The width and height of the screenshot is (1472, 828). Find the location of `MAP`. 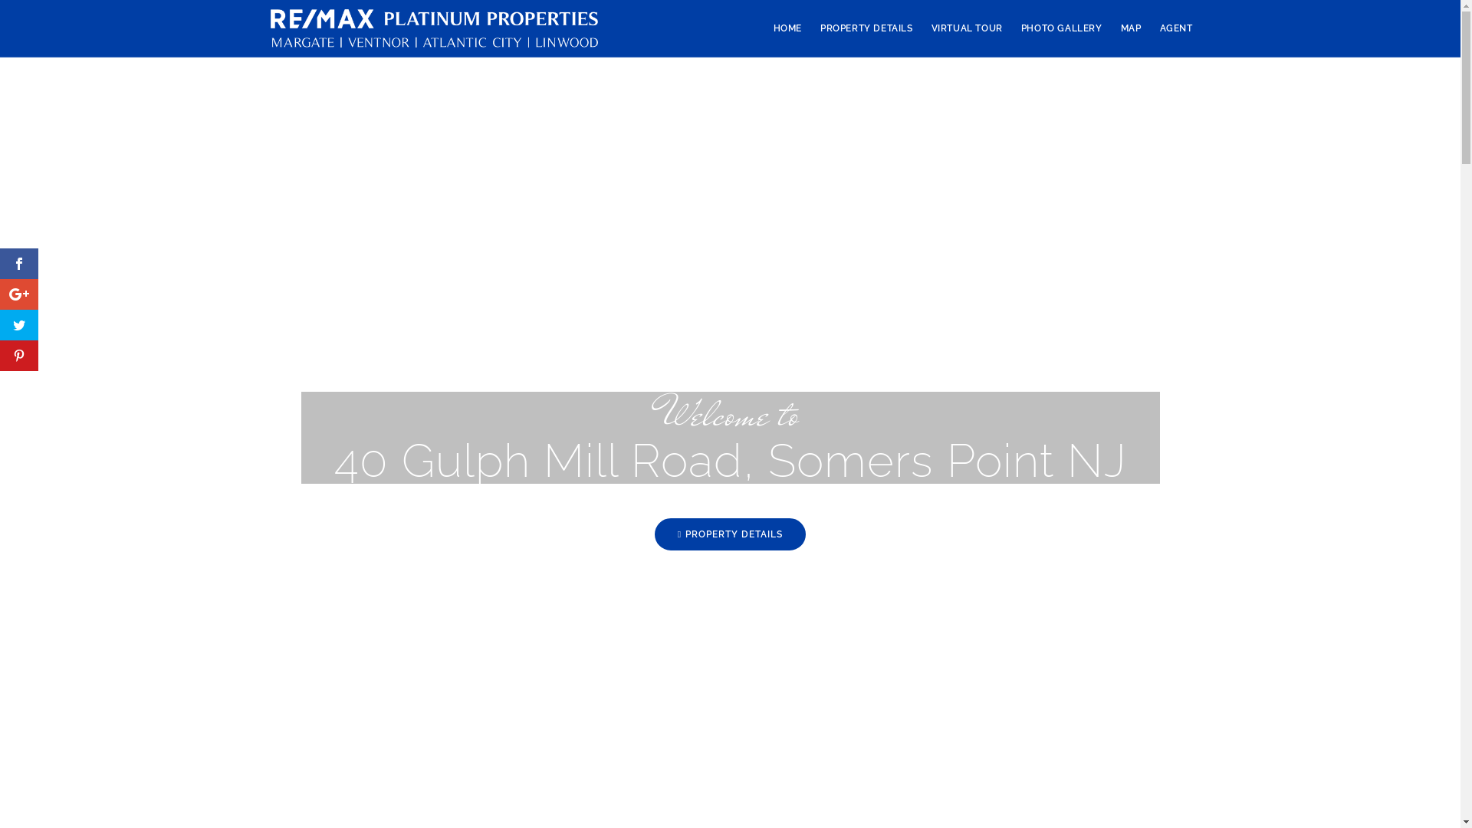

MAP is located at coordinates (1132, 28).